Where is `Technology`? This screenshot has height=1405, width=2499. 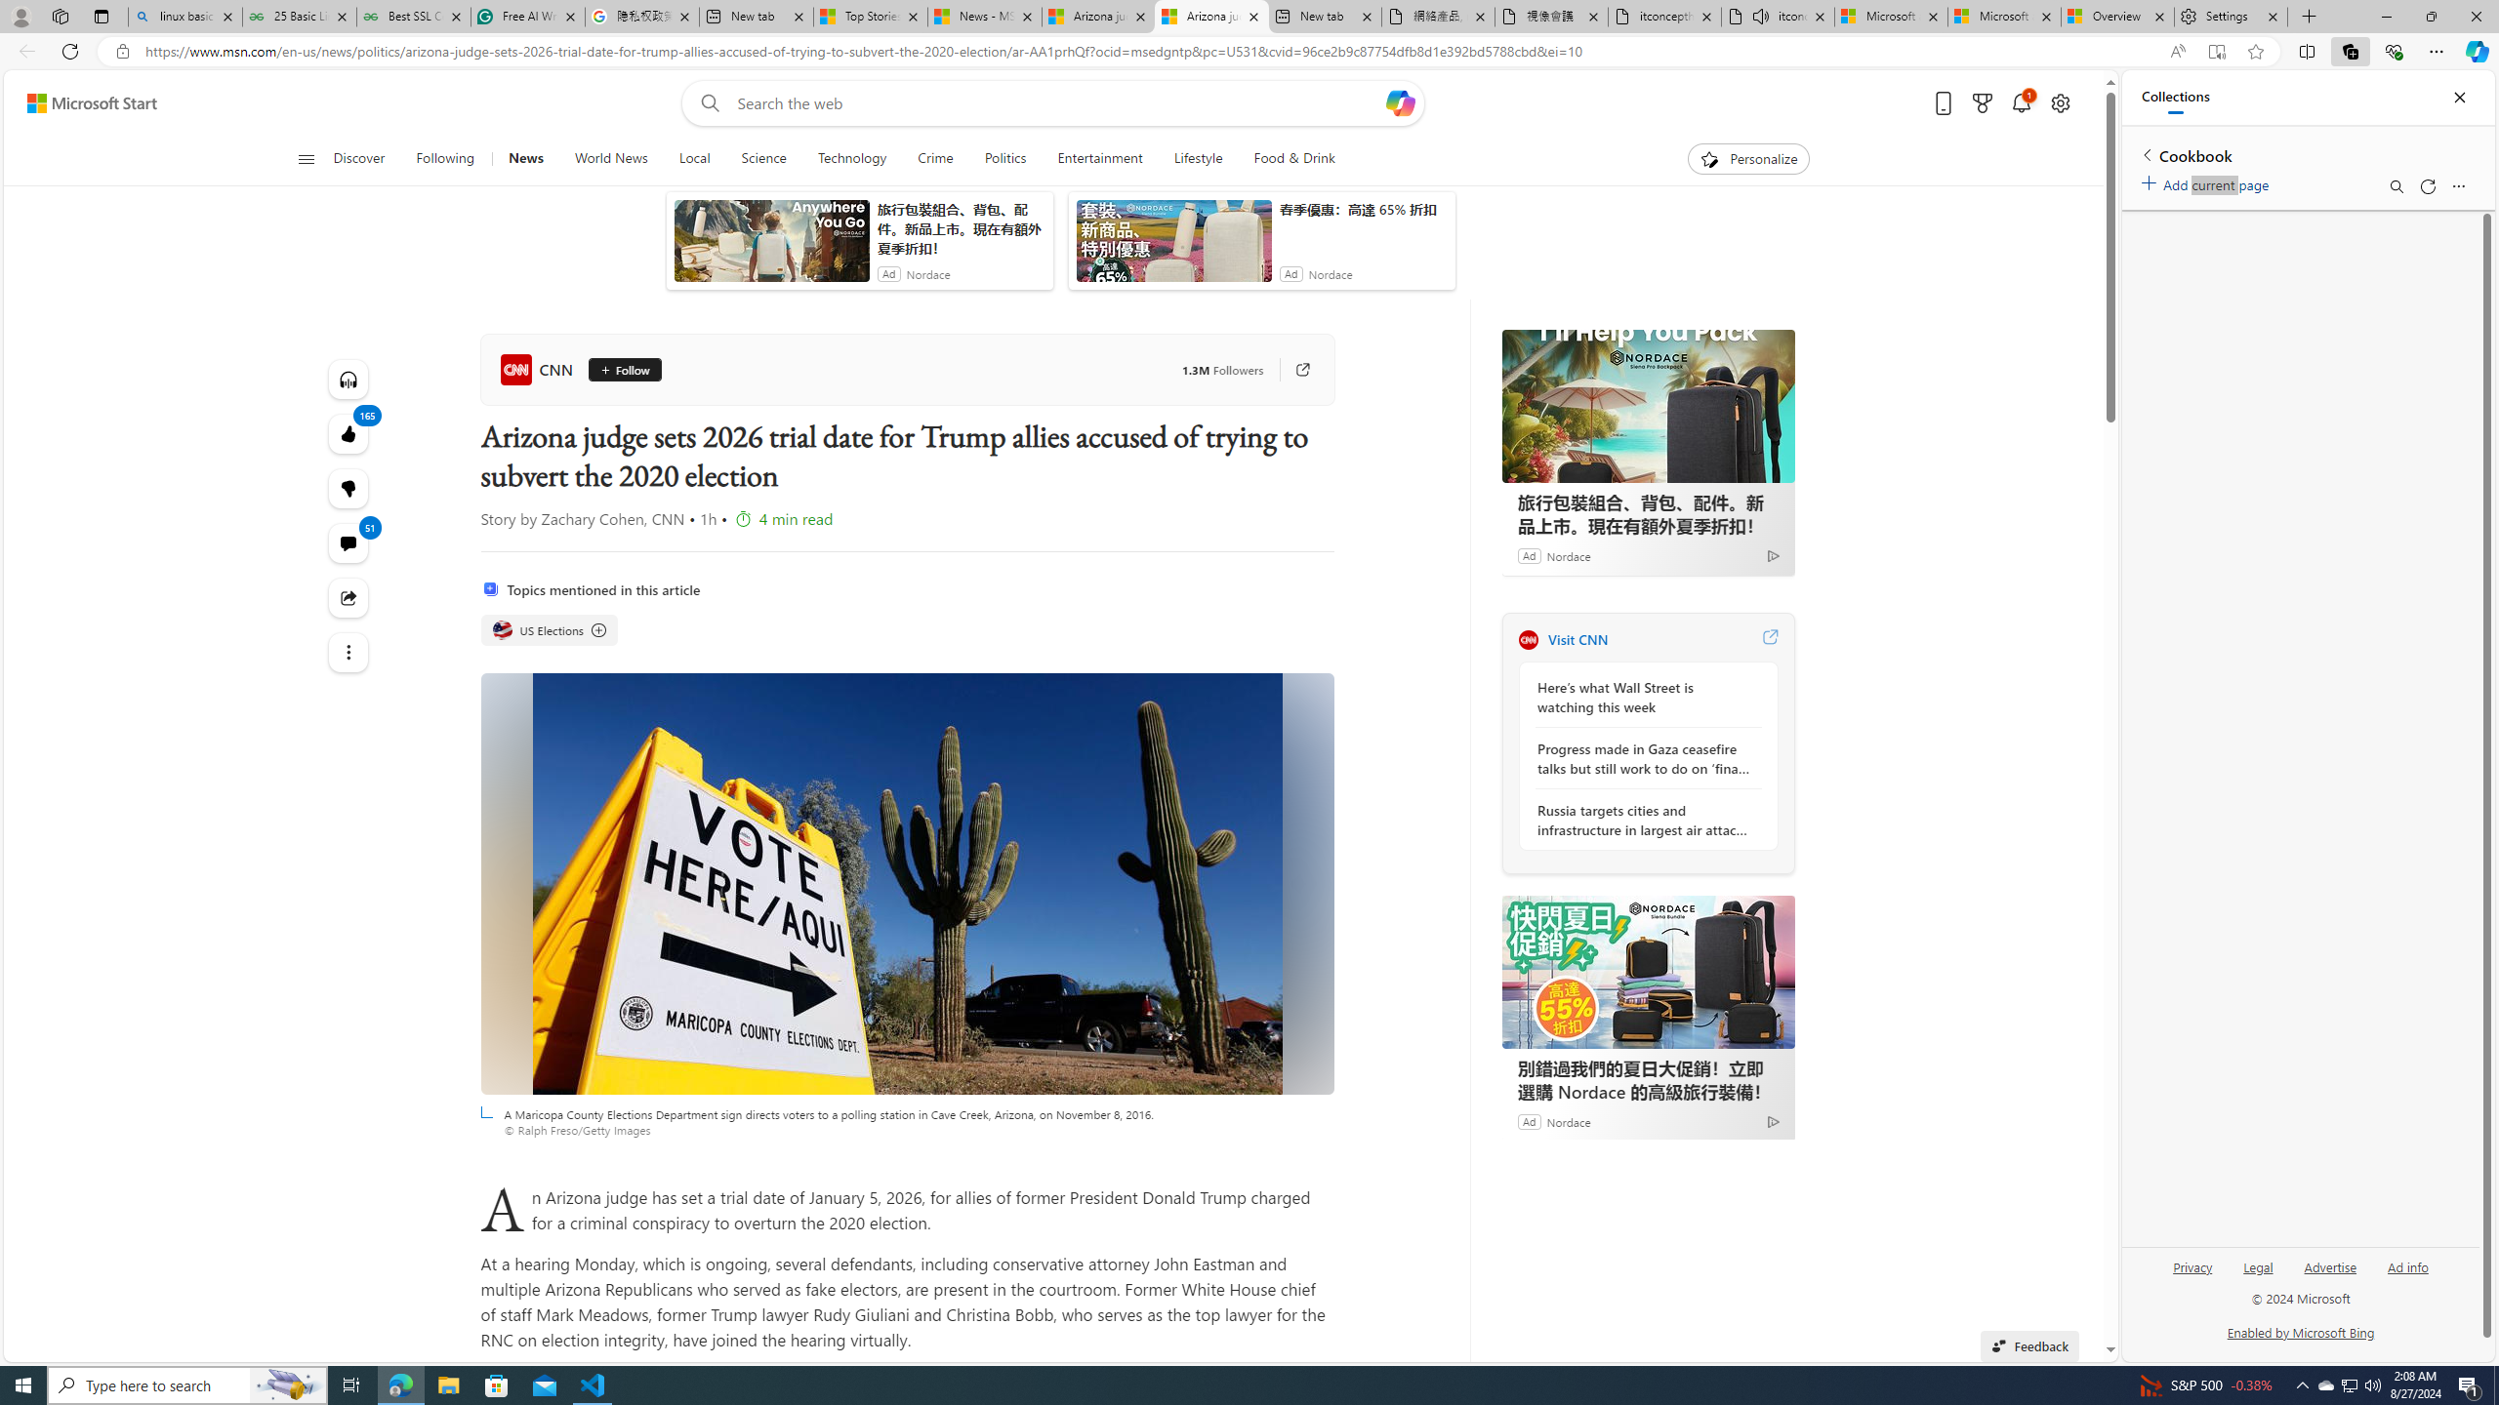 Technology is located at coordinates (851, 159).